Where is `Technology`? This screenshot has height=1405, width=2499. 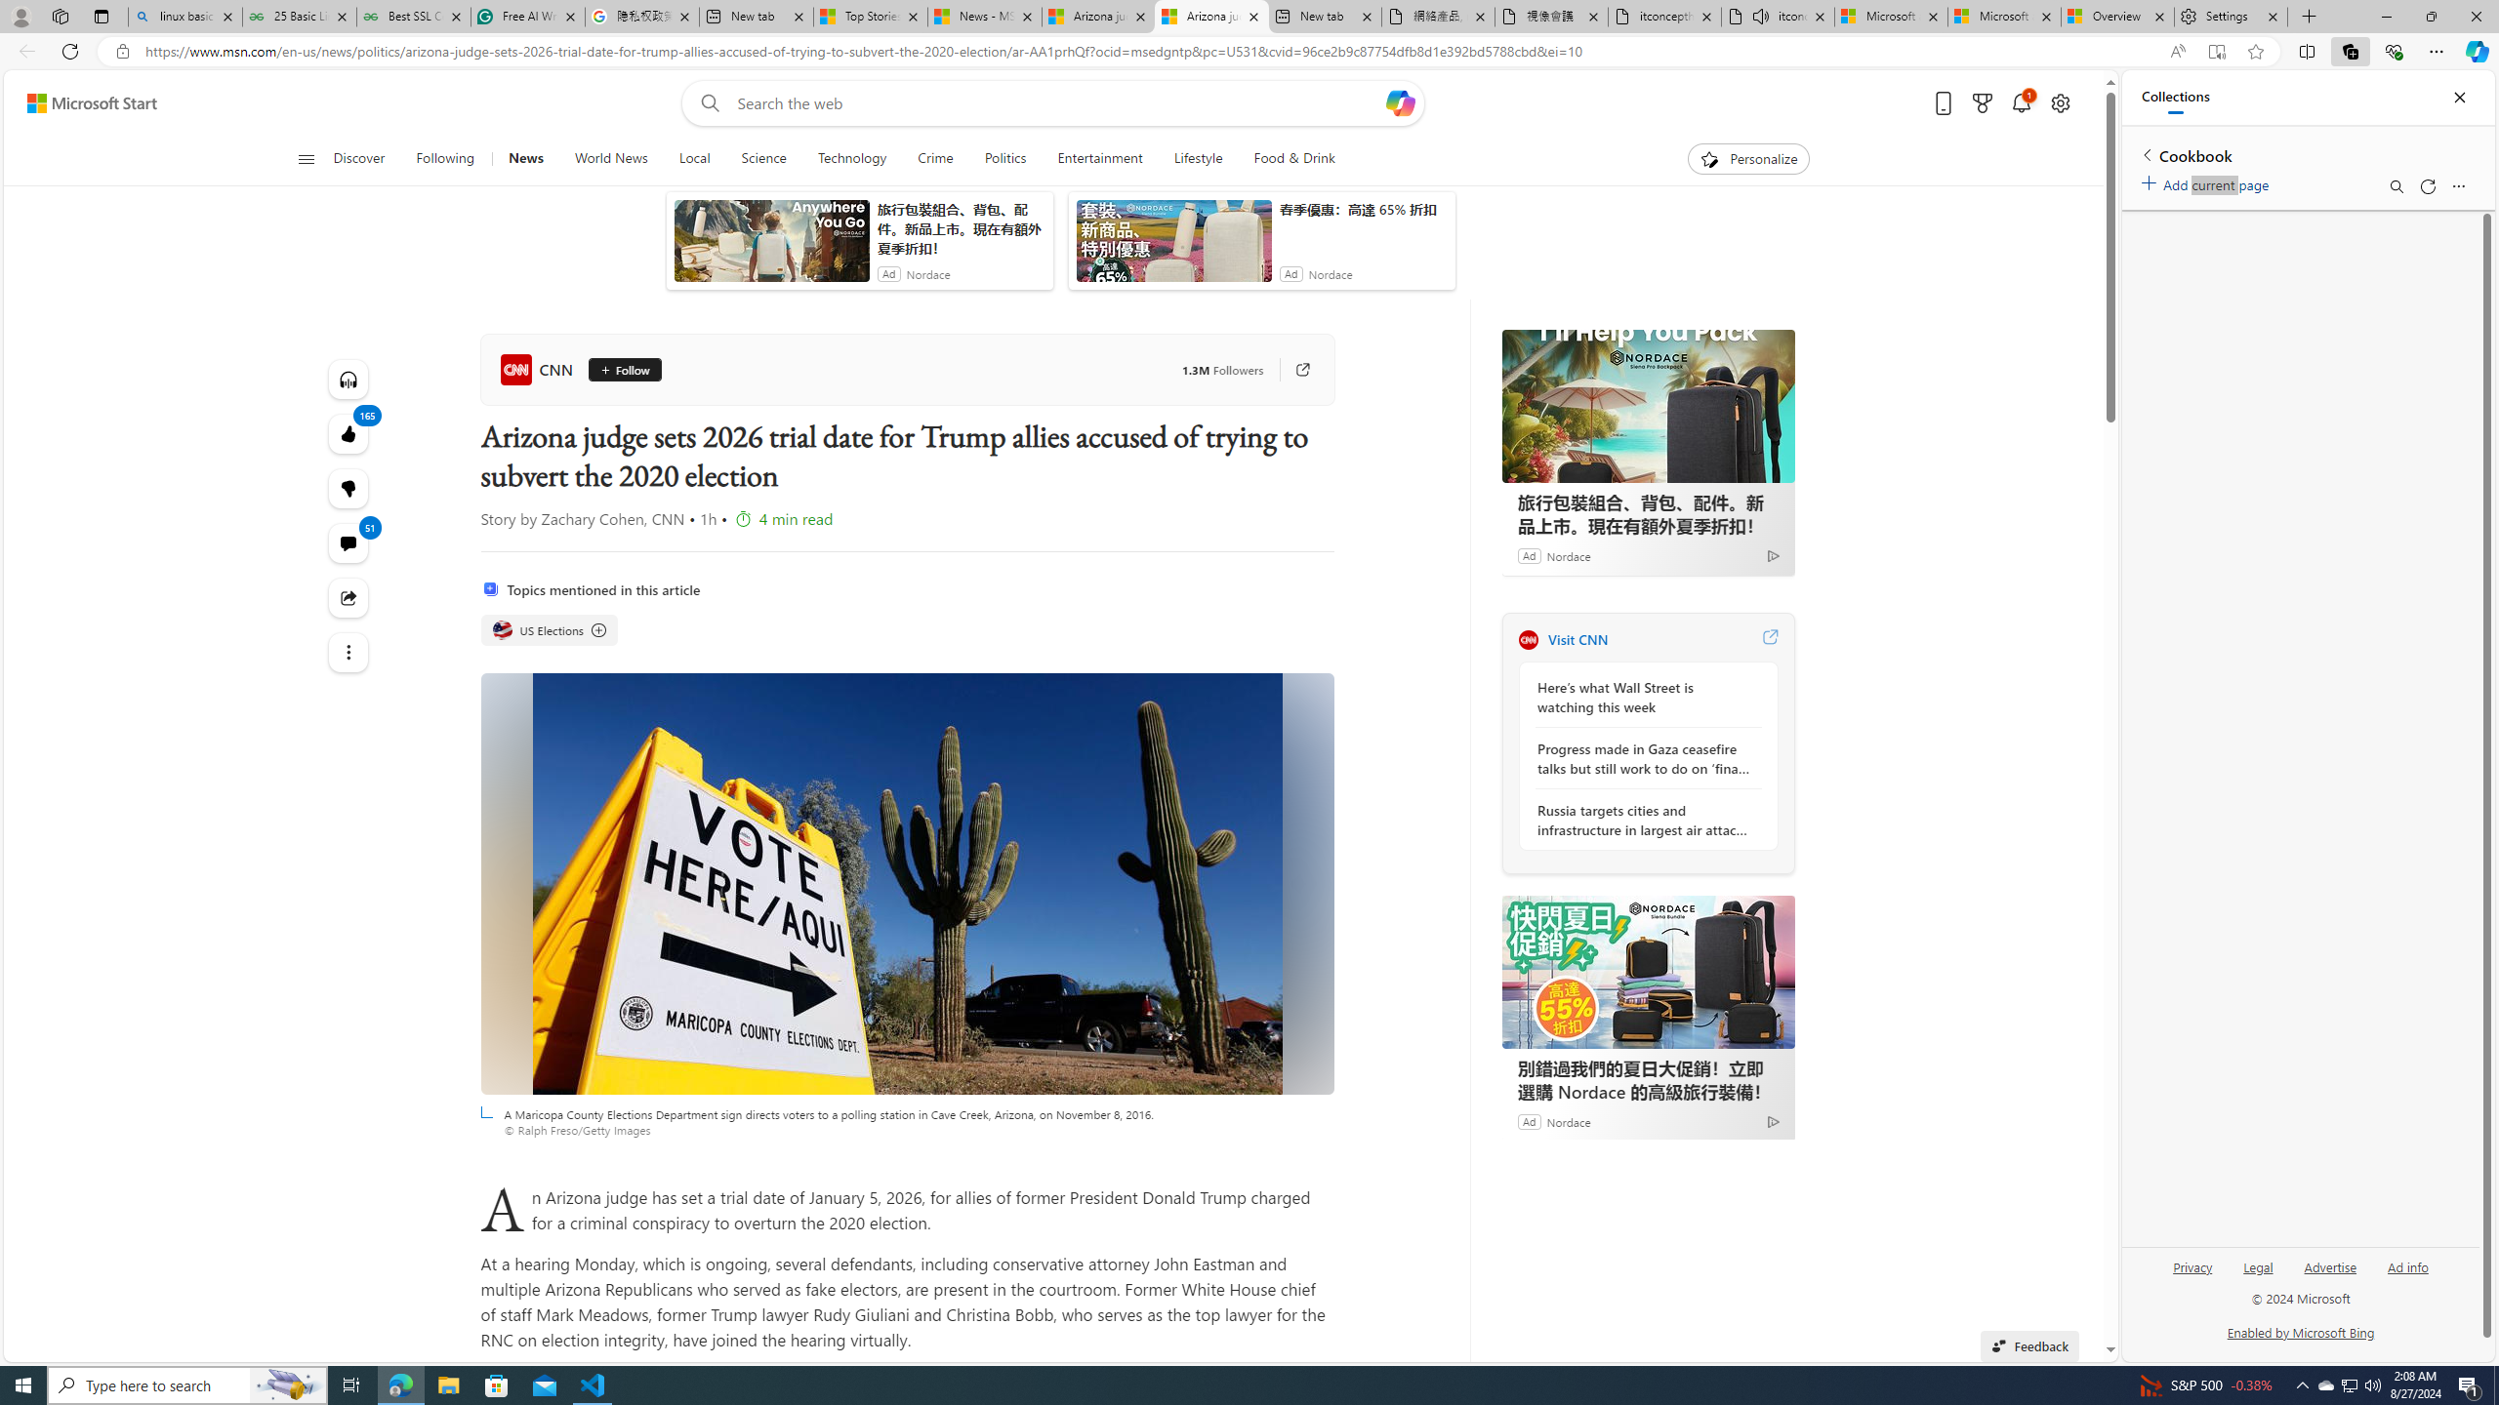 Technology is located at coordinates (851, 159).